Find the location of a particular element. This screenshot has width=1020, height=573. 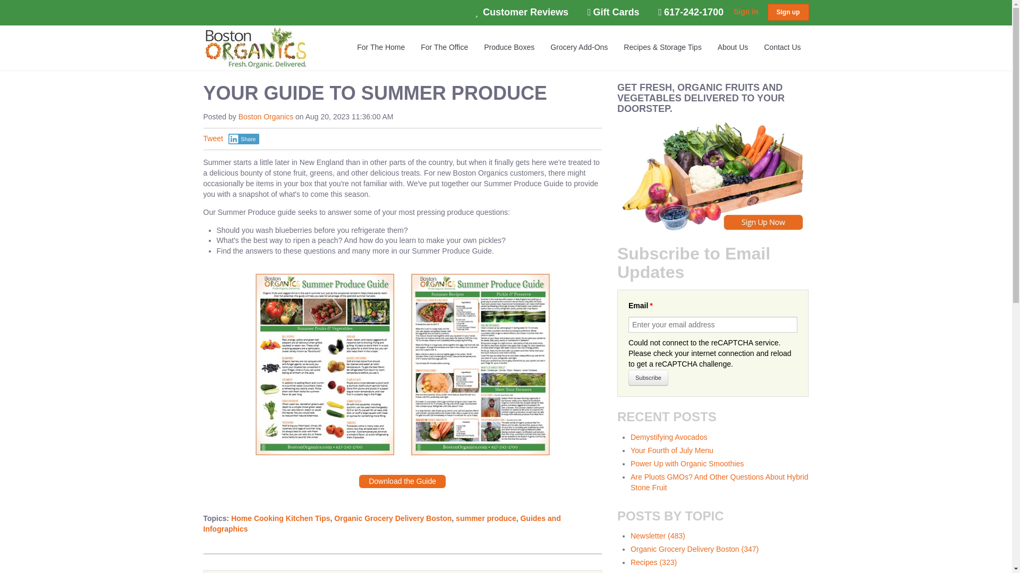

Sign in is located at coordinates (746, 12).